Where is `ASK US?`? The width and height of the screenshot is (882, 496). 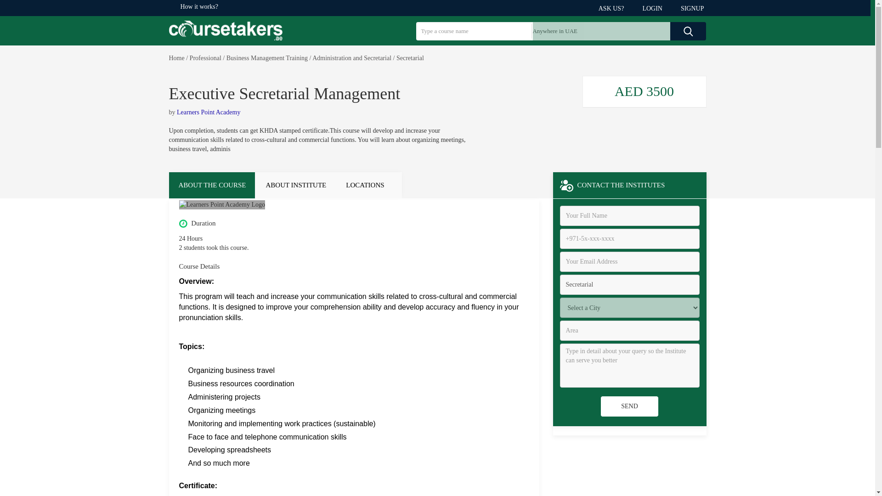
ASK US? is located at coordinates (614, 8).